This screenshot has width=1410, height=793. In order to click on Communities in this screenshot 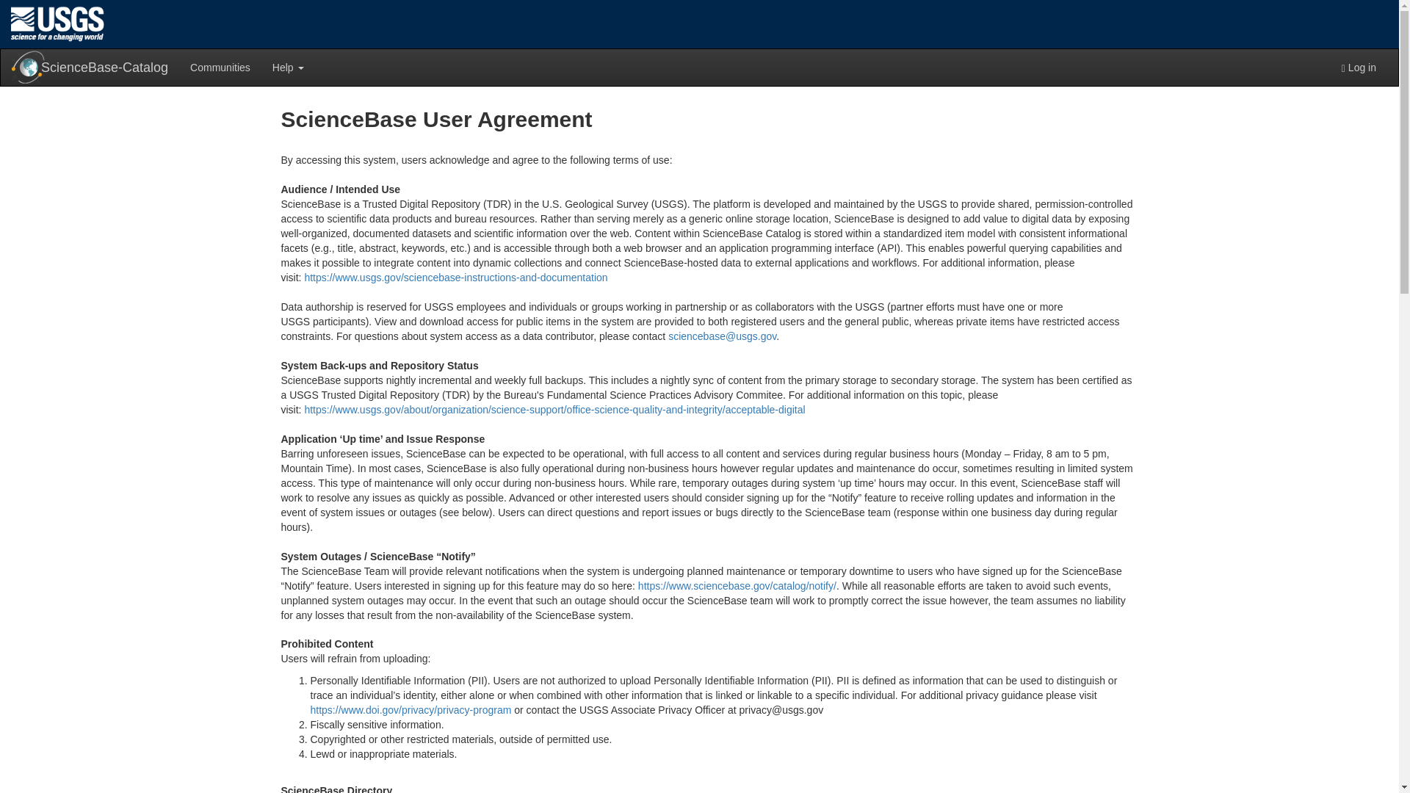, I will do `click(220, 67)`.